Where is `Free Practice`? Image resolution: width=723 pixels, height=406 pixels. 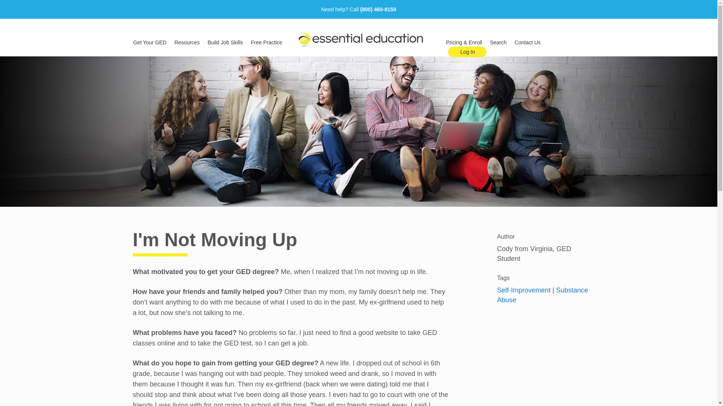 Free Practice is located at coordinates (266, 42).